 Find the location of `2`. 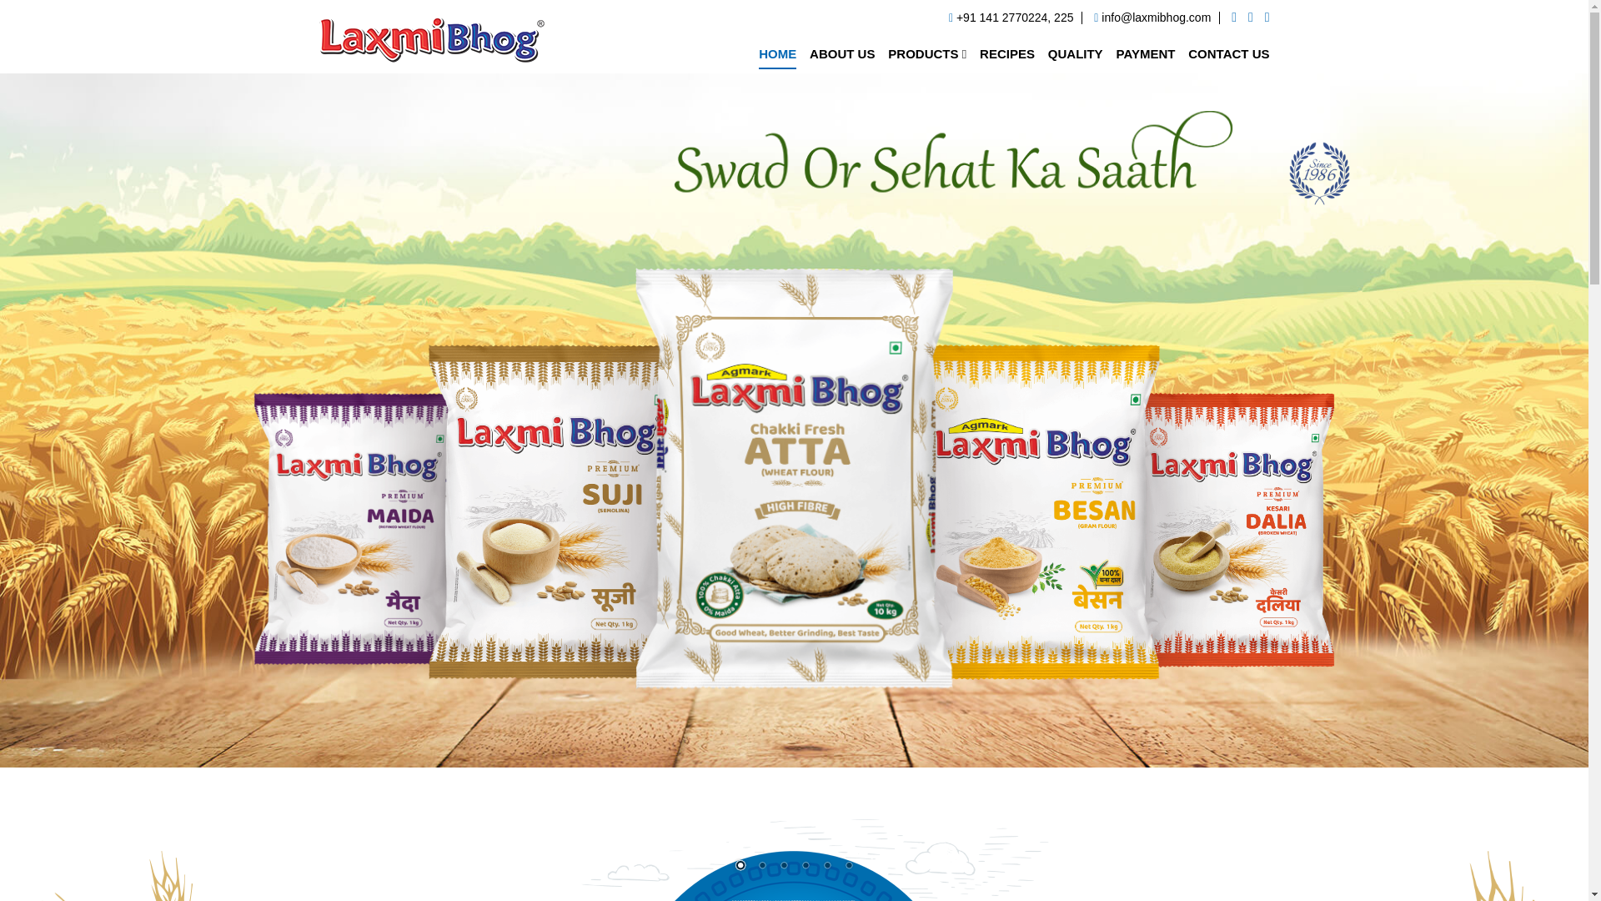

2 is located at coordinates (760, 866).